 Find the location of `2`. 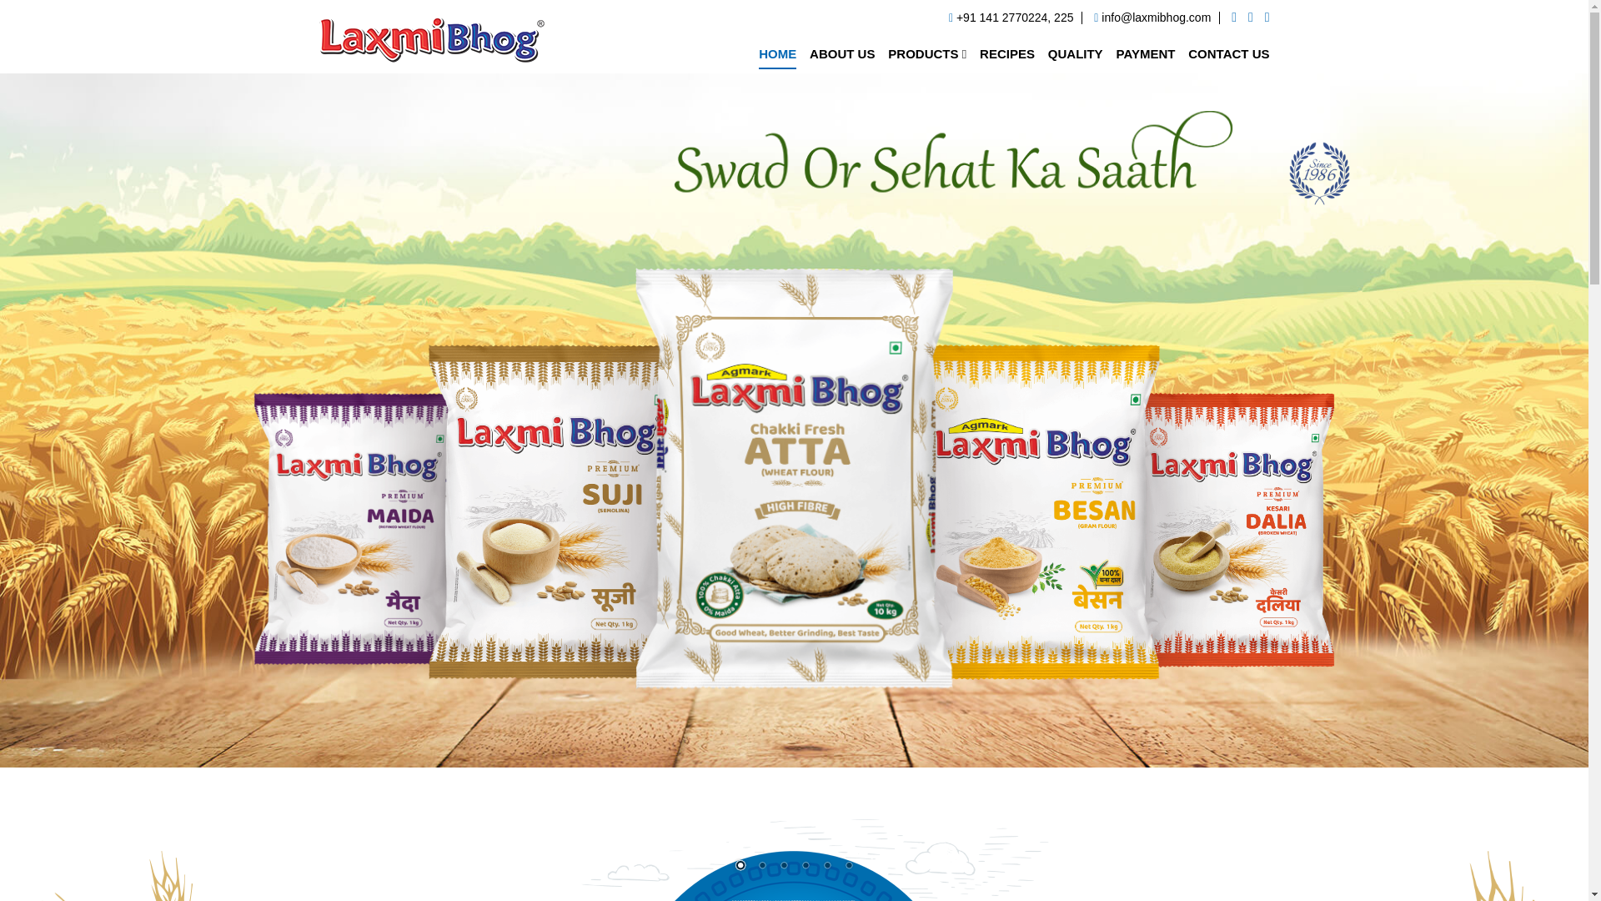

2 is located at coordinates (760, 866).